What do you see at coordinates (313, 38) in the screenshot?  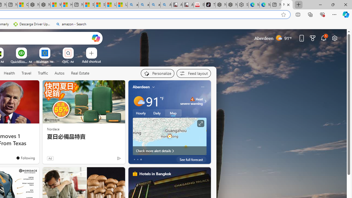 I see `Microsoft rewards` at bounding box center [313, 38].